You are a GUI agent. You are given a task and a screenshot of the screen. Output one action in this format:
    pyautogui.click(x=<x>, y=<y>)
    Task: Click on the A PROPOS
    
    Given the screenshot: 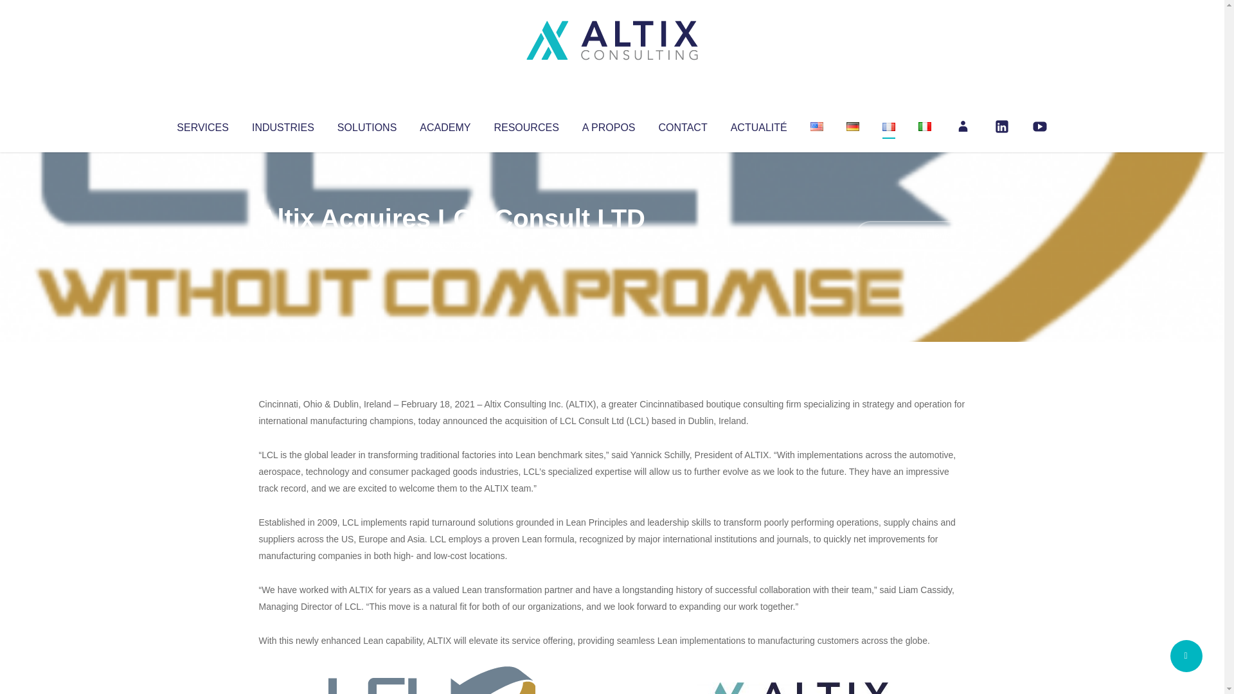 What is the action you would take?
    pyautogui.click(x=609, y=125)
    